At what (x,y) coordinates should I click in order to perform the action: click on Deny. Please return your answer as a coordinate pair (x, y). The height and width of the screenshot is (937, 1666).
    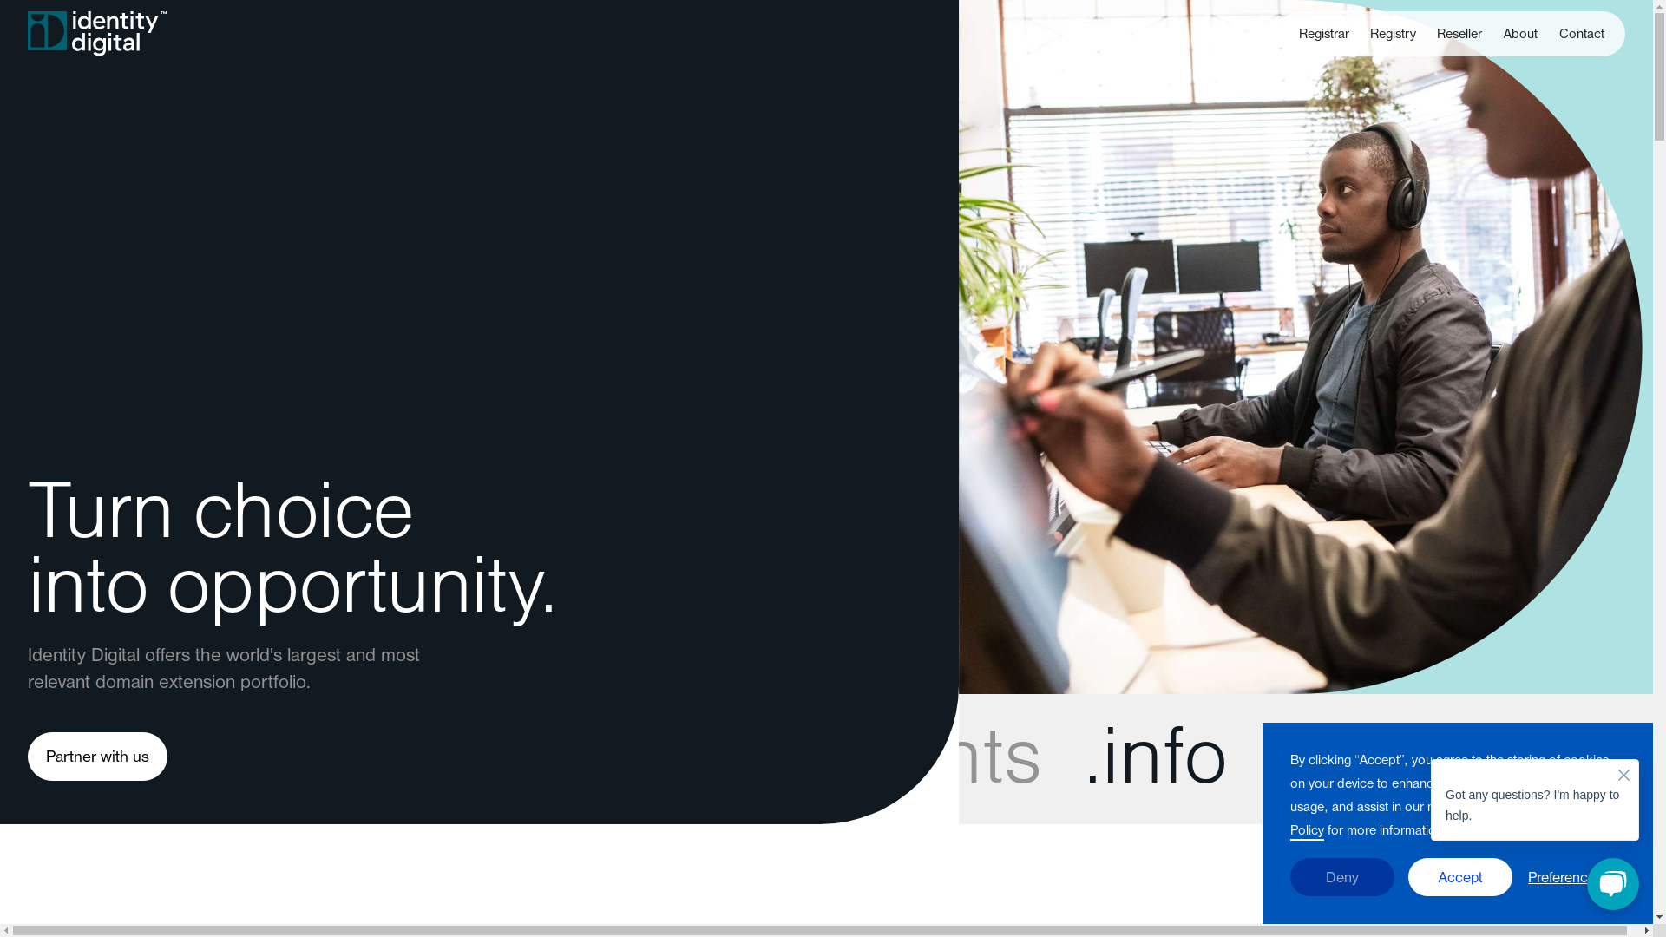
    Looking at the image, I should click on (1342, 877).